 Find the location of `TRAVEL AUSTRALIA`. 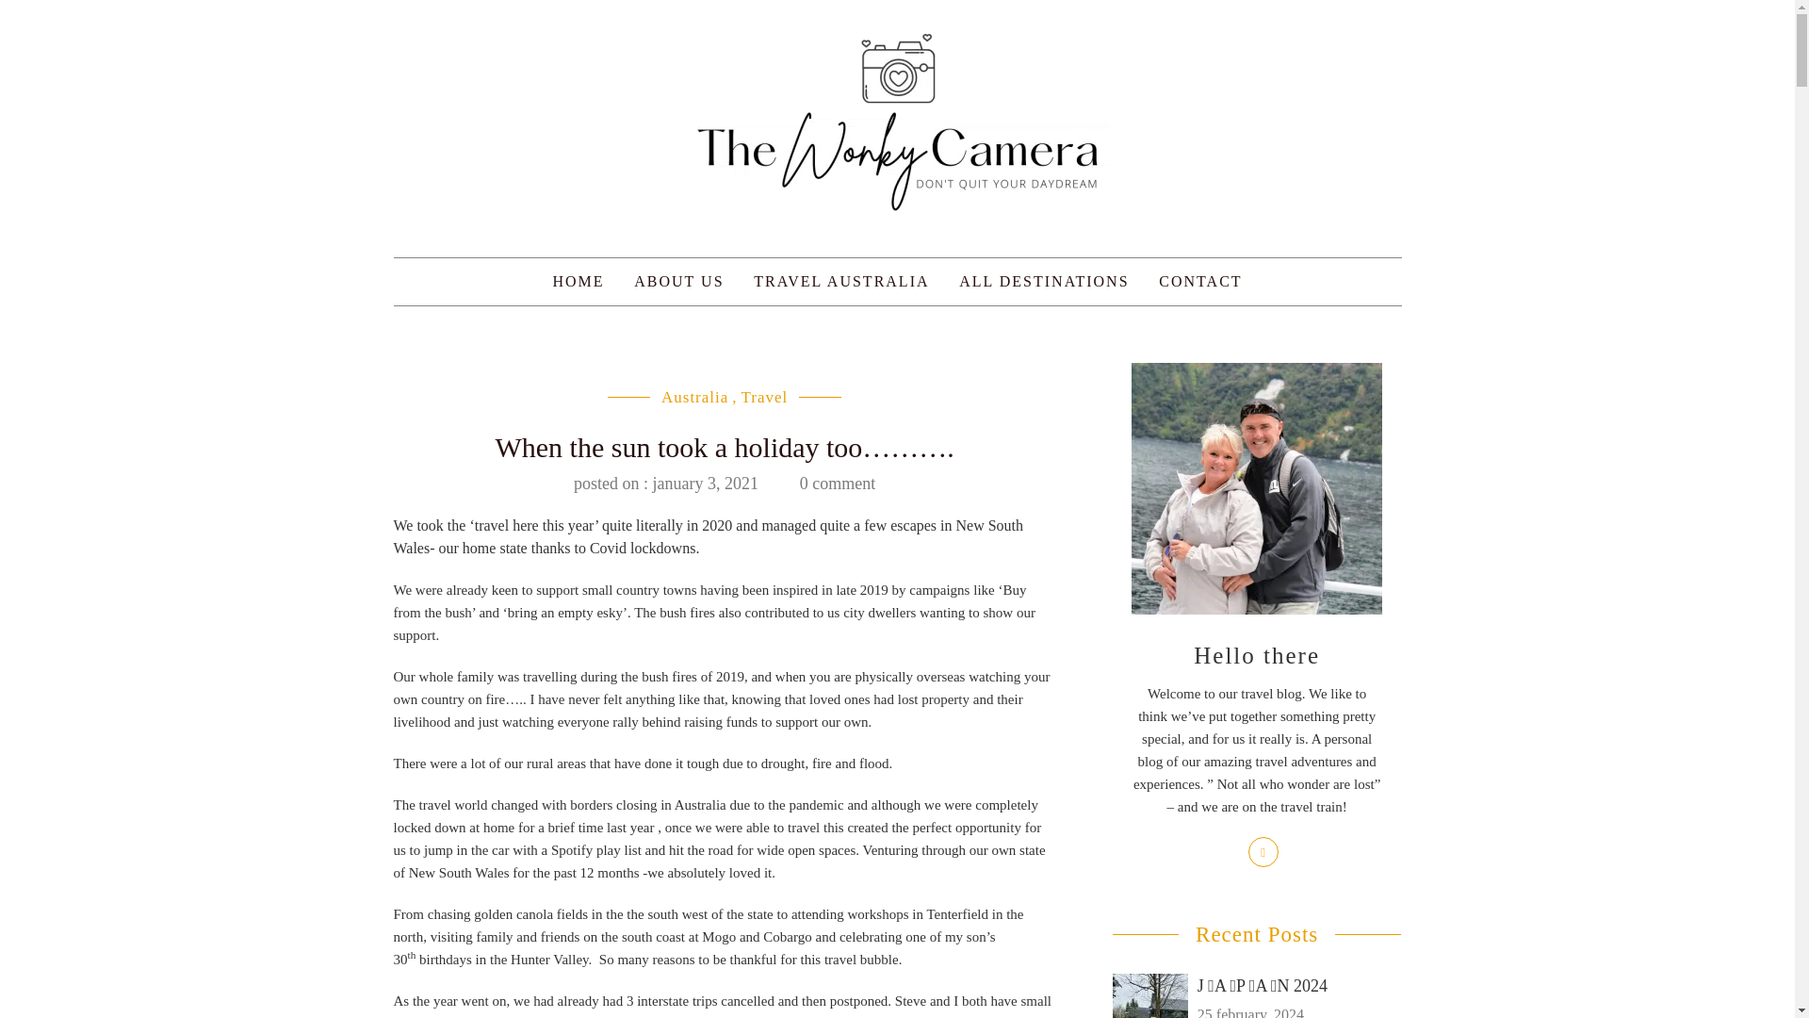

TRAVEL AUSTRALIA is located at coordinates (840, 282).